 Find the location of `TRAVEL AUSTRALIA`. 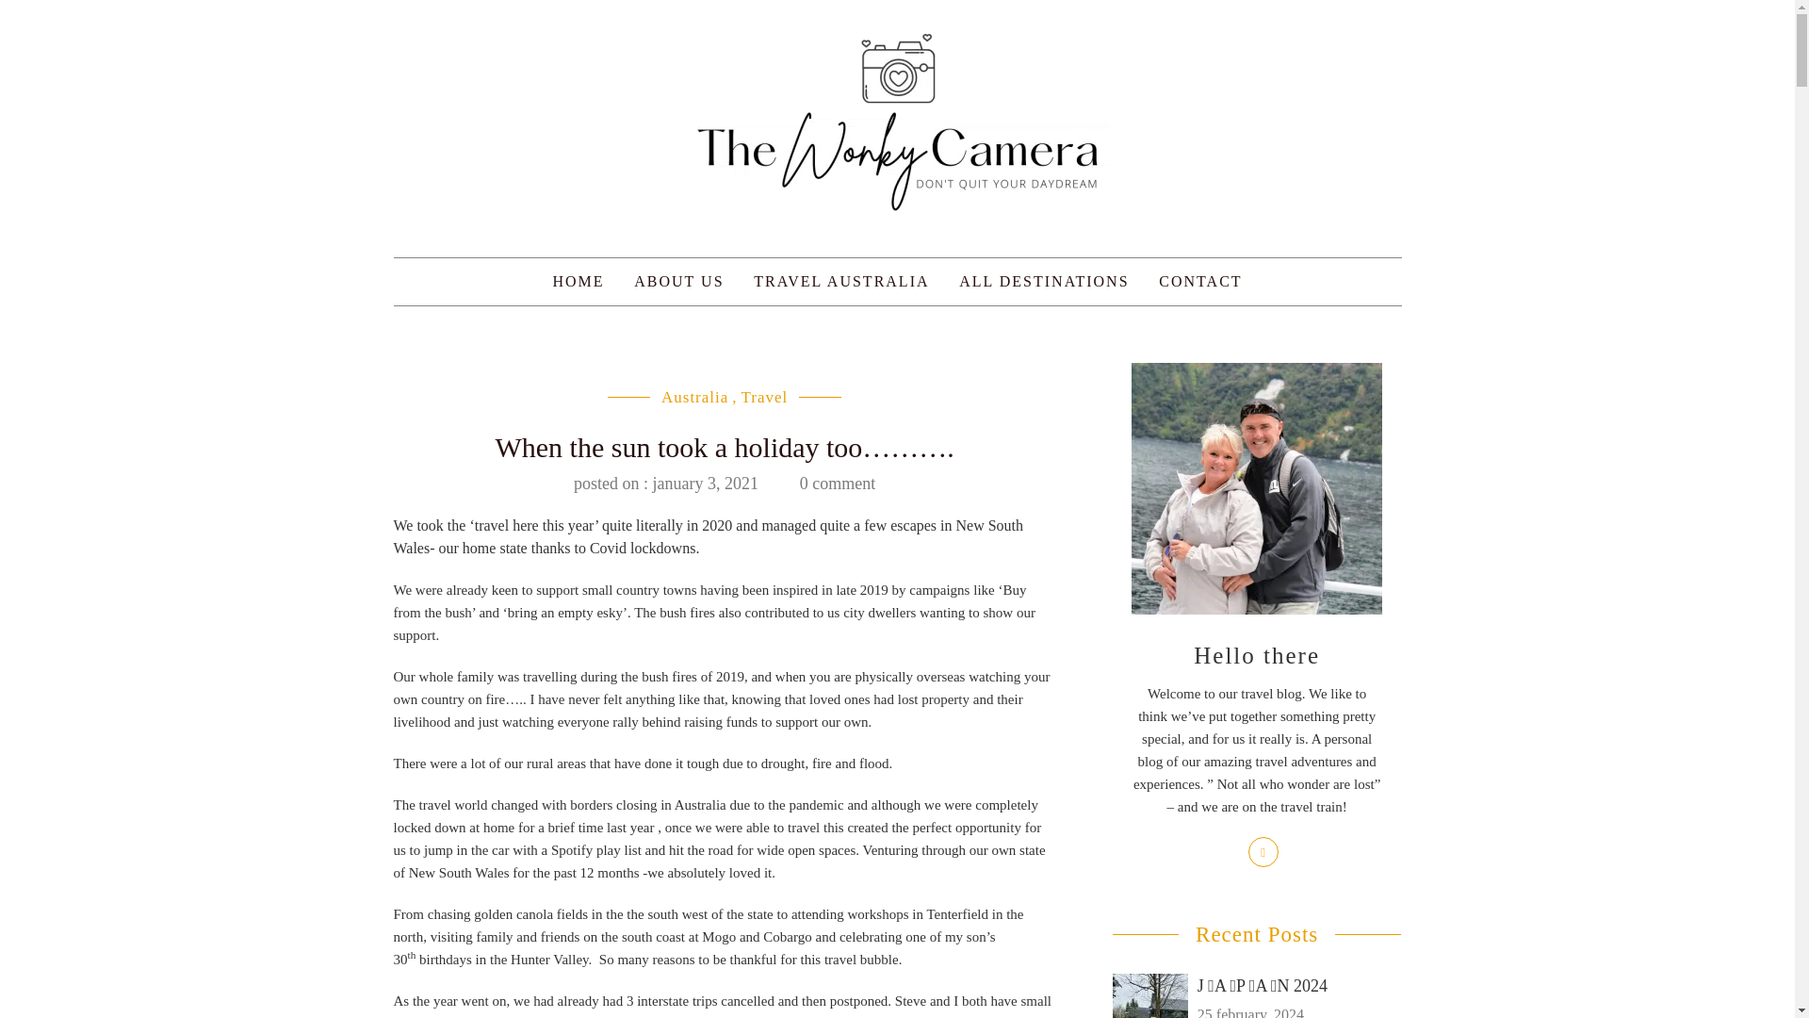

TRAVEL AUSTRALIA is located at coordinates (840, 282).